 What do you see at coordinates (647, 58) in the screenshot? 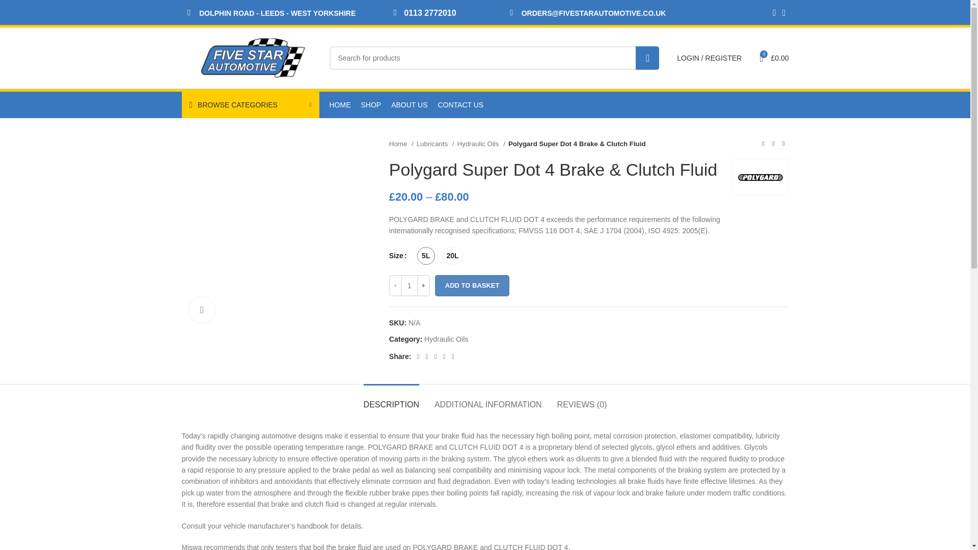
I see `SEARCH` at bounding box center [647, 58].